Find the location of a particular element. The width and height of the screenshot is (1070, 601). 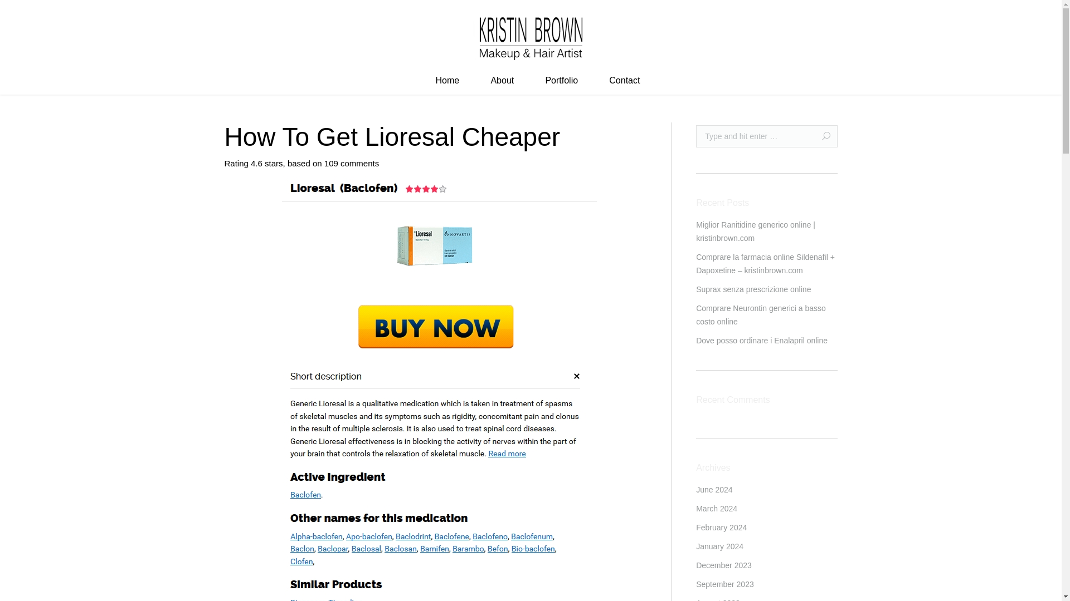

Home is located at coordinates (448, 81).